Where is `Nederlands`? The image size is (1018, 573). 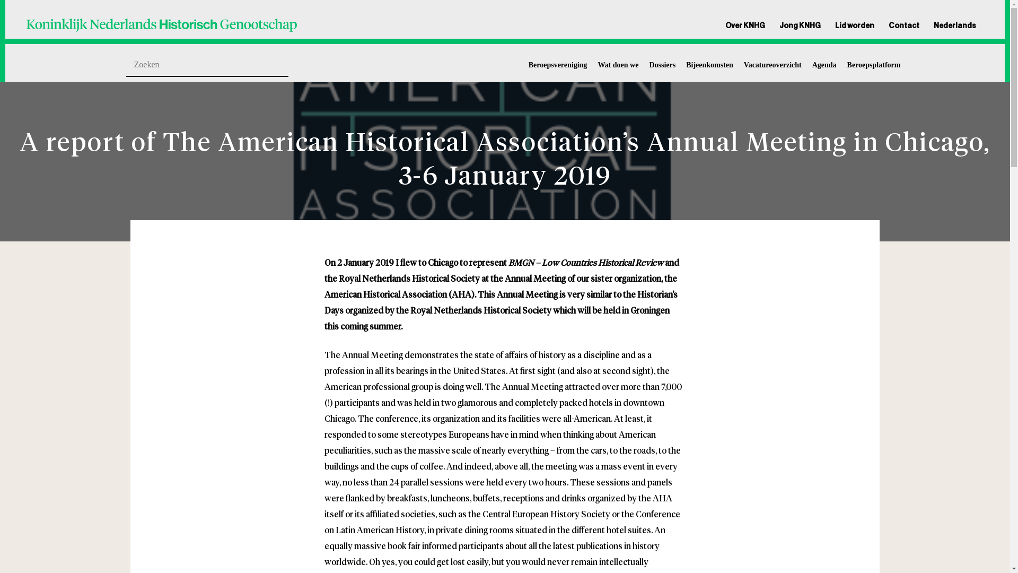 Nederlands is located at coordinates (952, 25).